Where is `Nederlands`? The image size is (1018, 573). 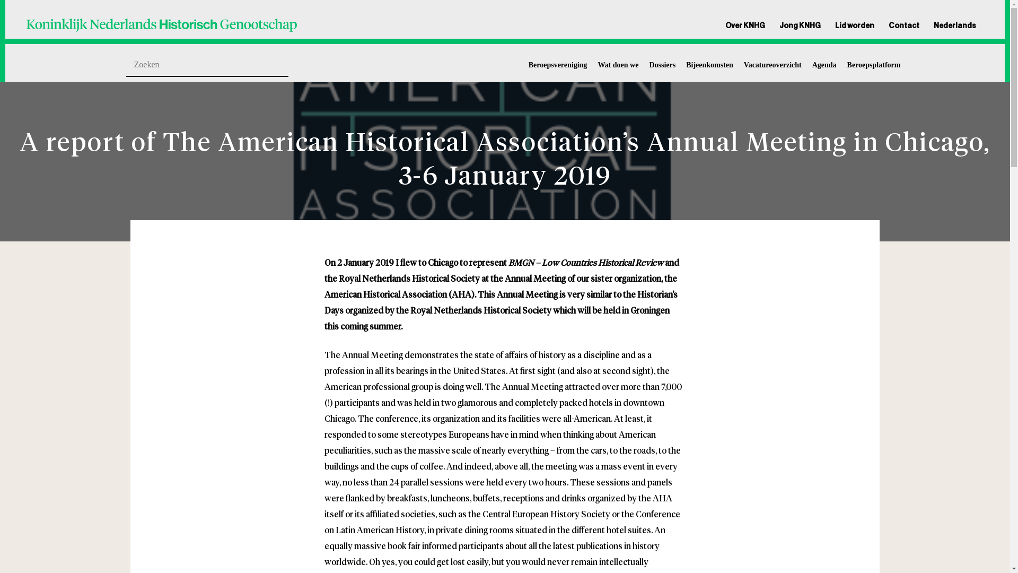 Nederlands is located at coordinates (952, 25).